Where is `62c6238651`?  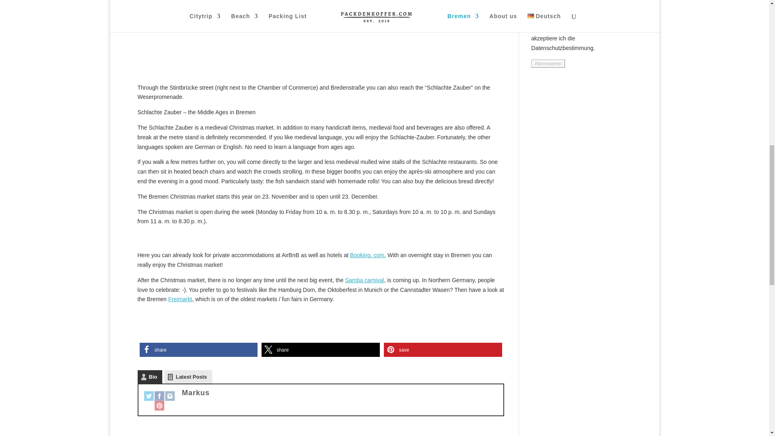
62c6238651 is located at coordinates (598, 27).